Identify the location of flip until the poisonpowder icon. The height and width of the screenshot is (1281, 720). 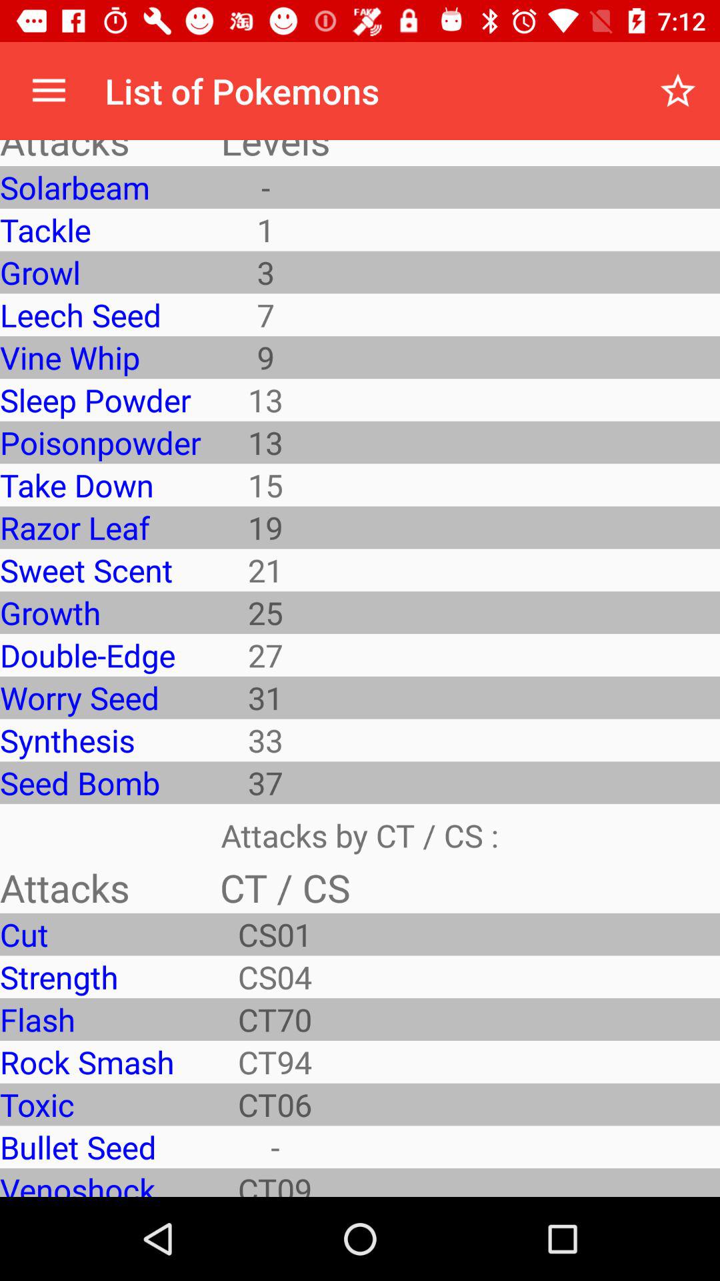
(100, 442).